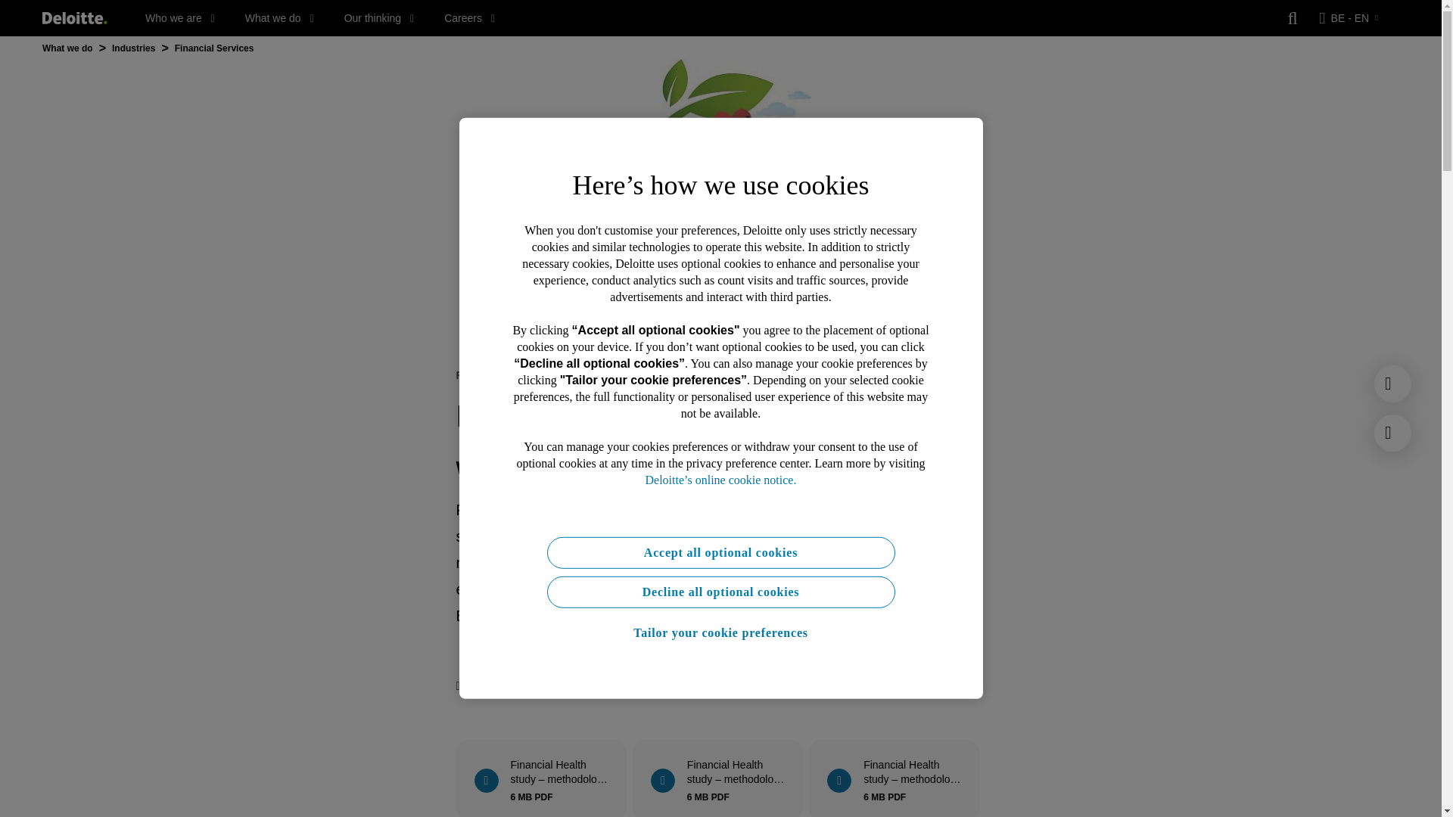  What do you see at coordinates (379, 18) in the screenshot?
I see `Our thinking` at bounding box center [379, 18].